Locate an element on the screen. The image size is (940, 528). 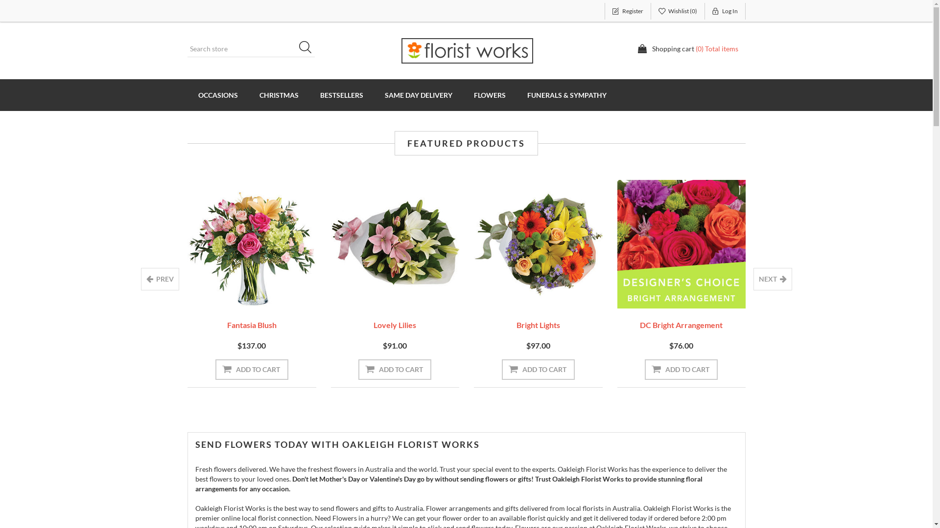
Bright Lights is located at coordinates (539, 325).